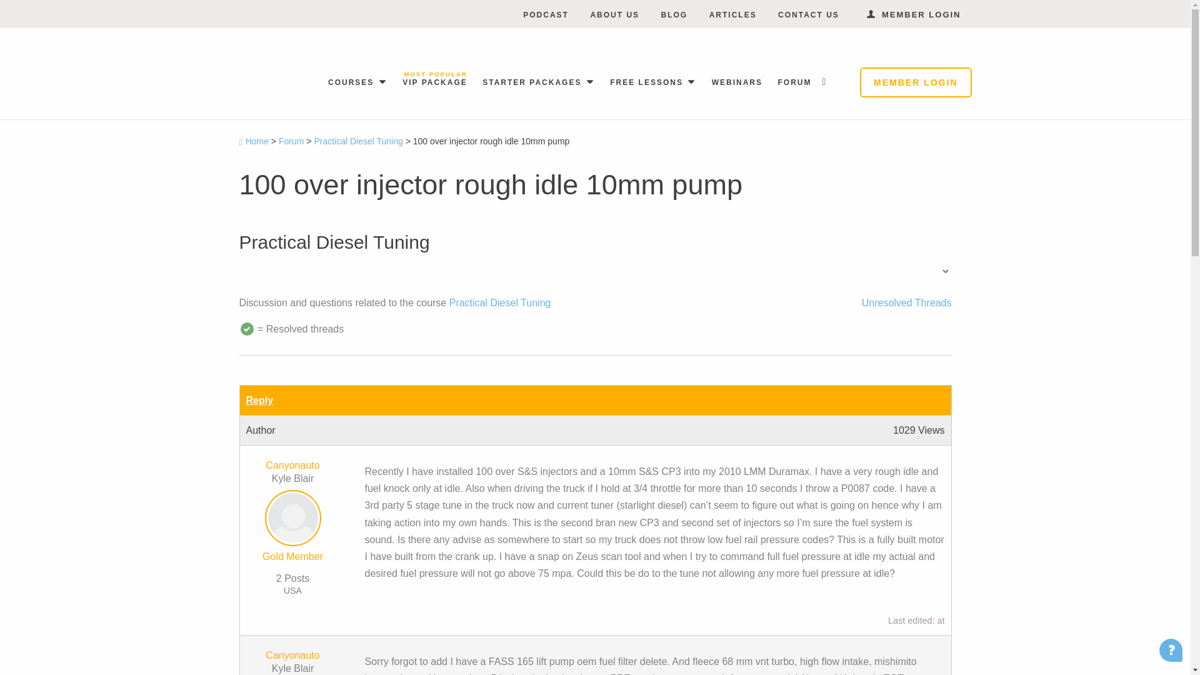 The width and height of the screenshot is (1200, 675). What do you see at coordinates (534, 81) in the screenshot?
I see `STARTER PACKAGES` at bounding box center [534, 81].